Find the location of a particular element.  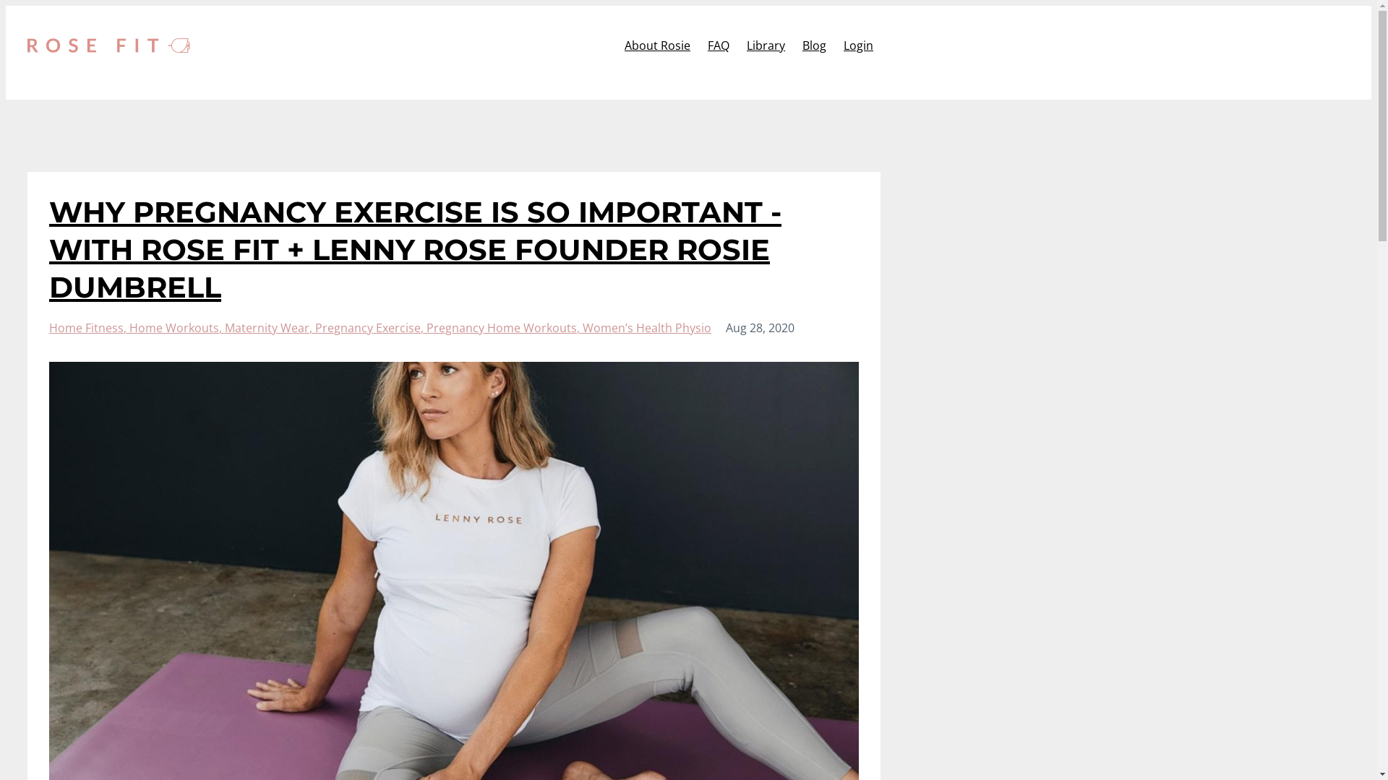

Pregnancy Exercise is located at coordinates (371, 328).